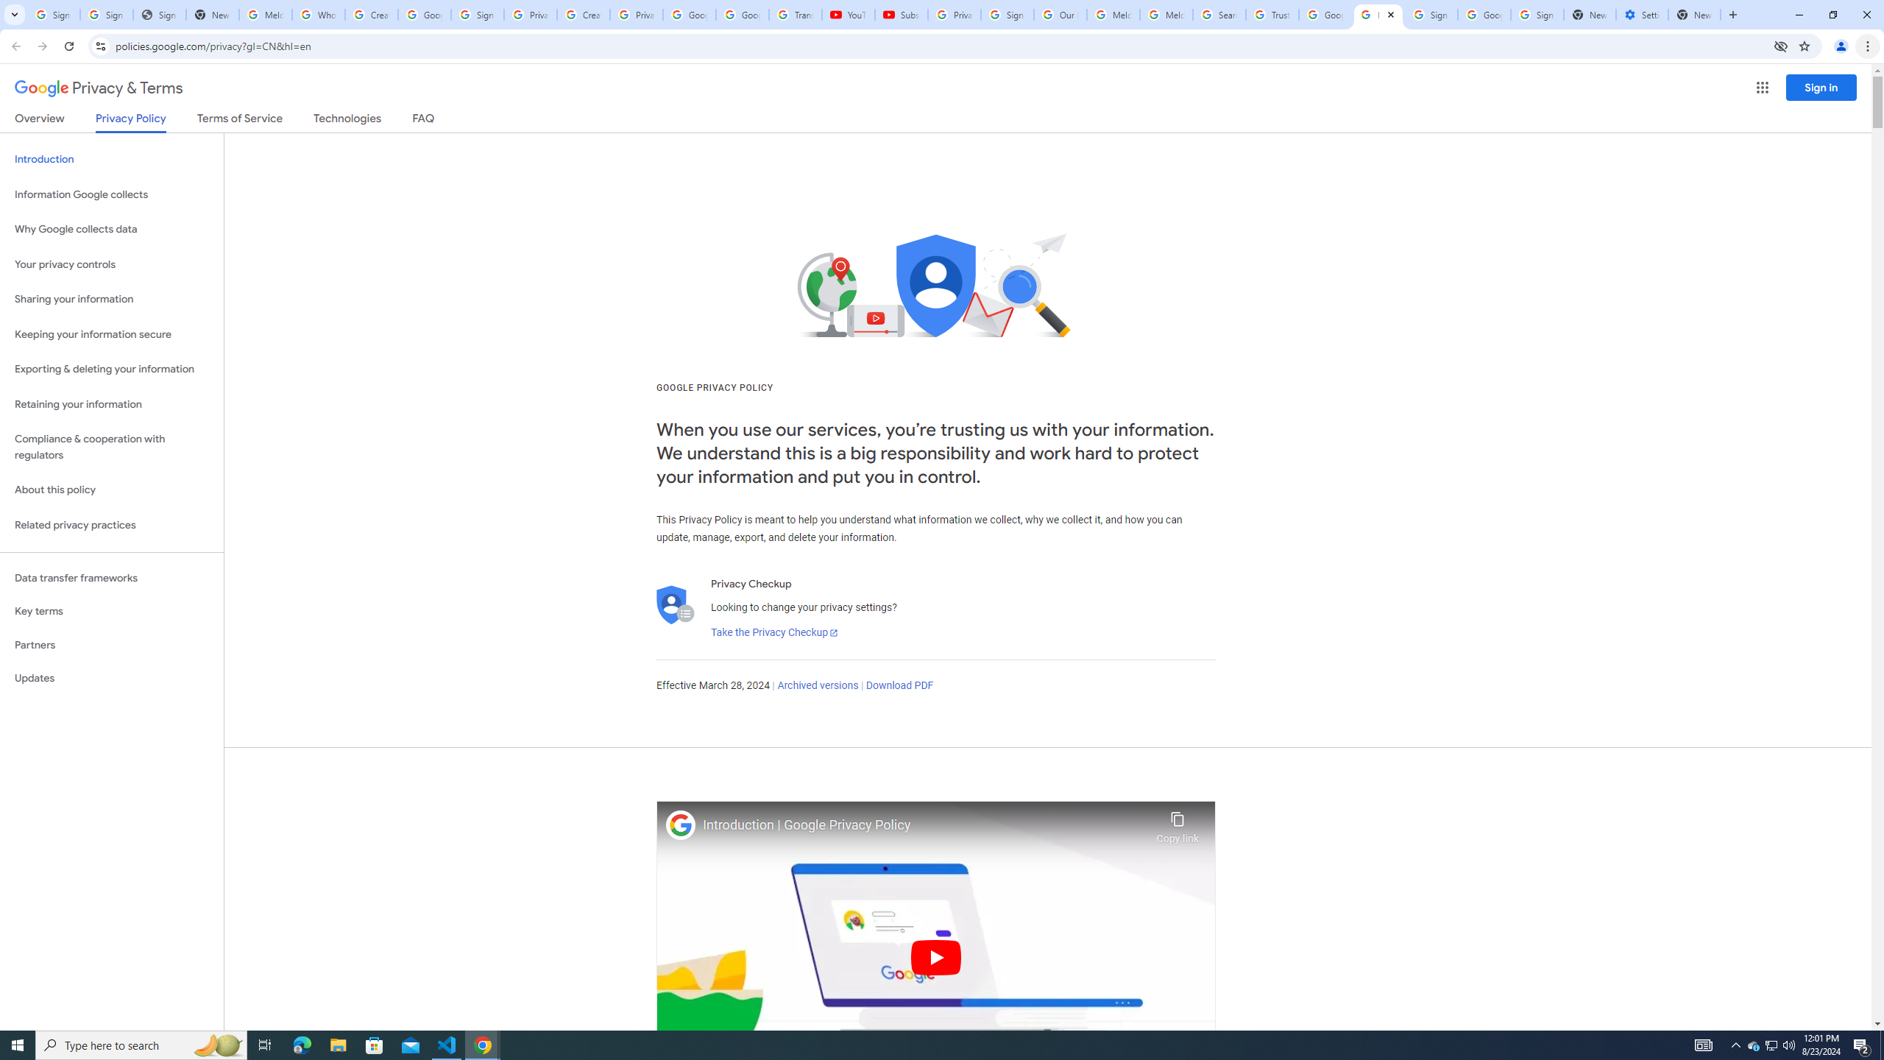  What do you see at coordinates (849, 15) in the screenshot?
I see `YouTube` at bounding box center [849, 15].